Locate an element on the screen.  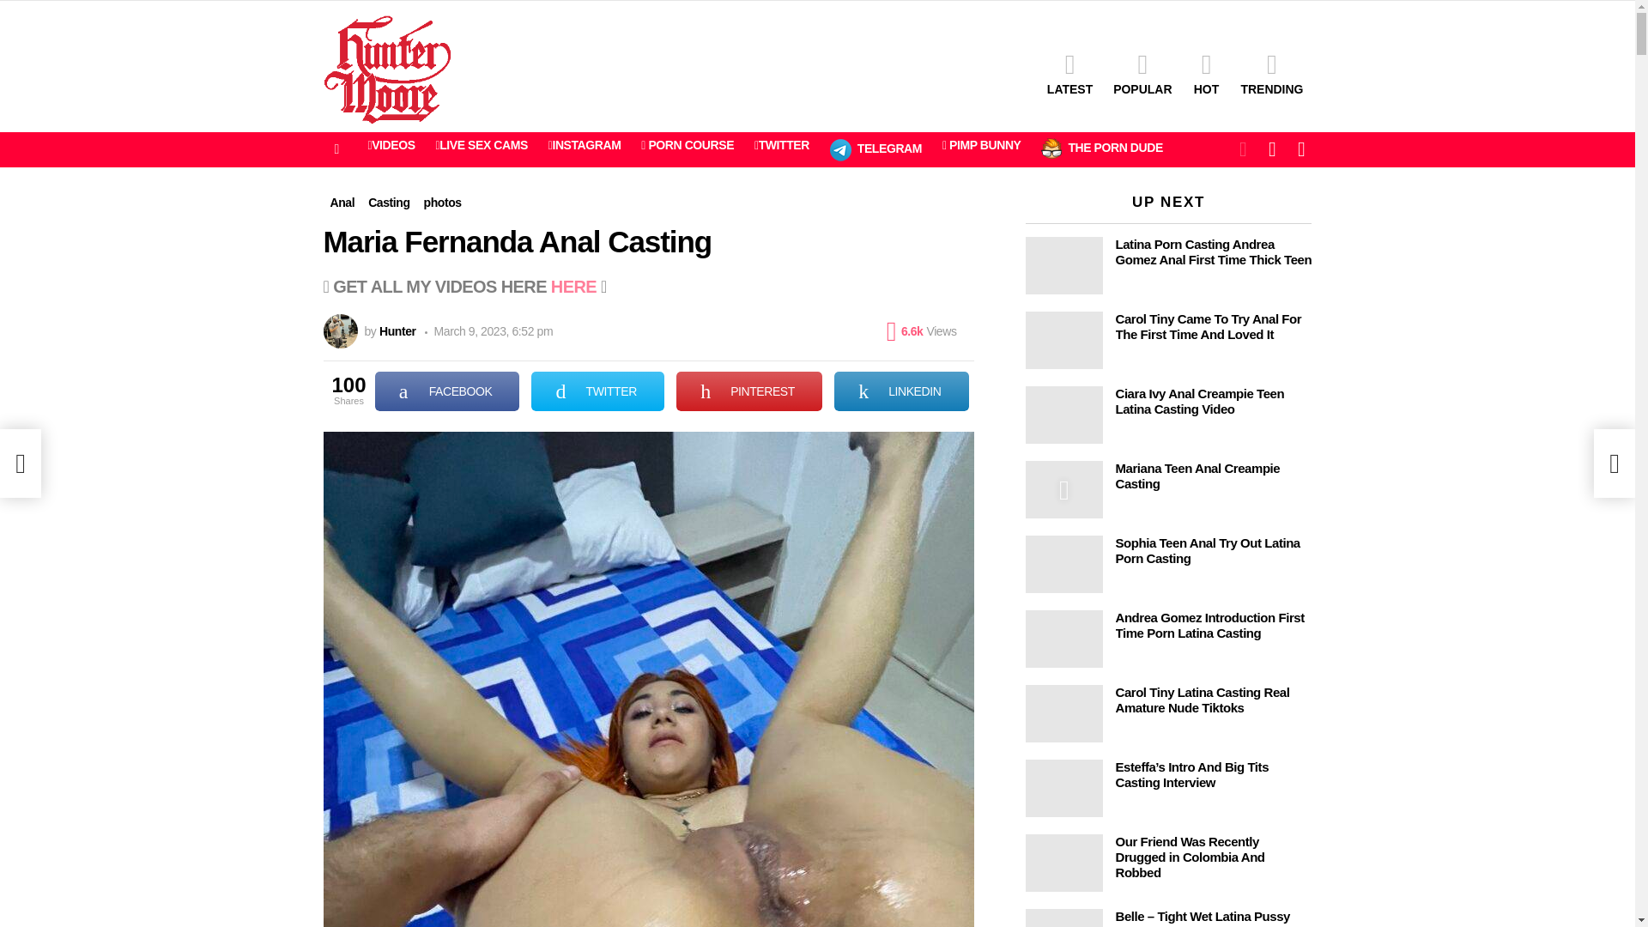
Share on LinkedIn is located at coordinates (901, 391).